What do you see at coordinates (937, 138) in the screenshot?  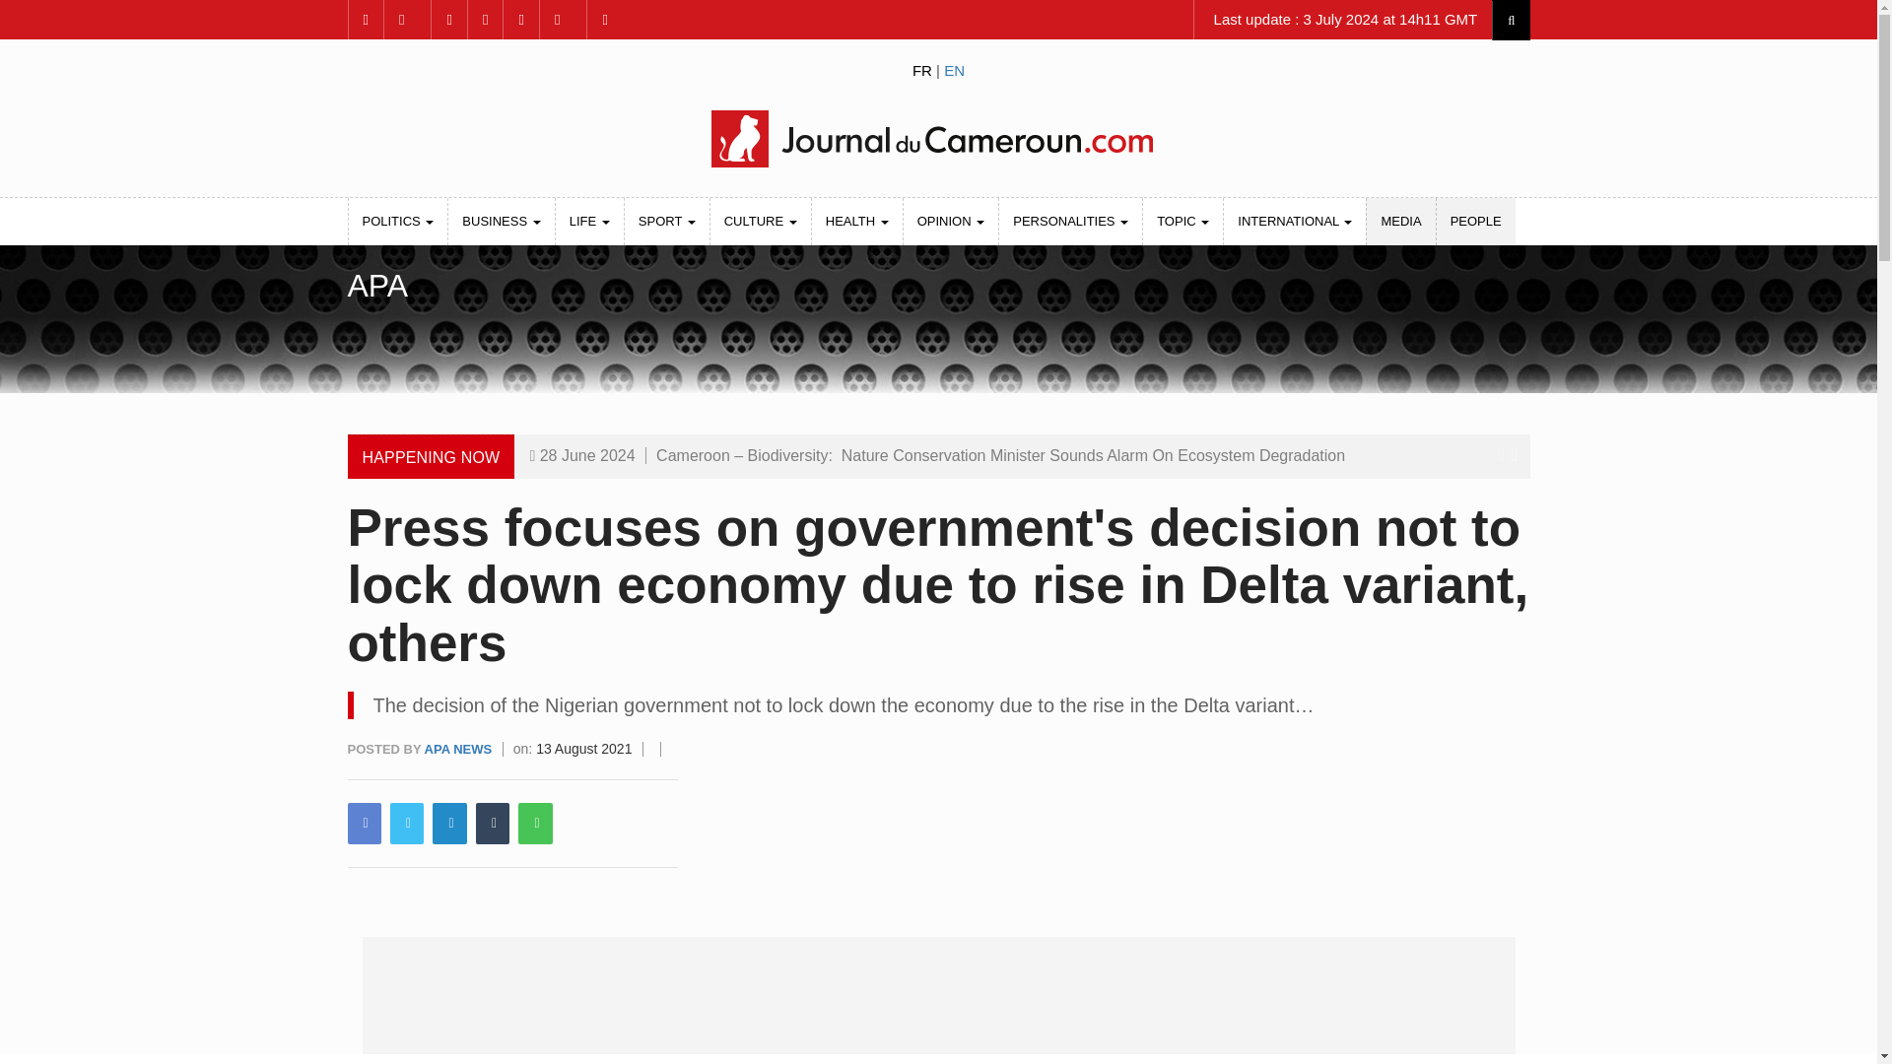 I see `JDC` at bounding box center [937, 138].